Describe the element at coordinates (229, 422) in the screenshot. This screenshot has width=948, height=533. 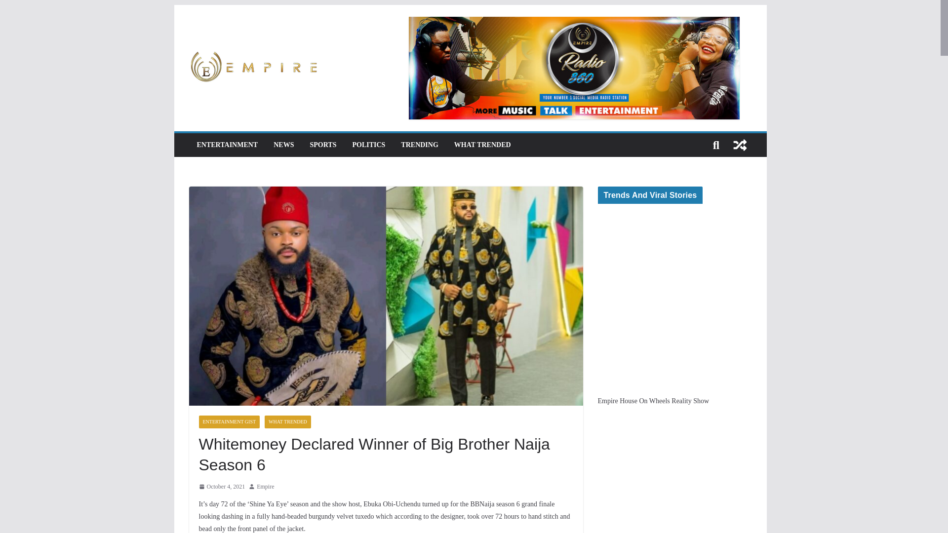
I see `ENTERTAINMENT GIST` at that location.